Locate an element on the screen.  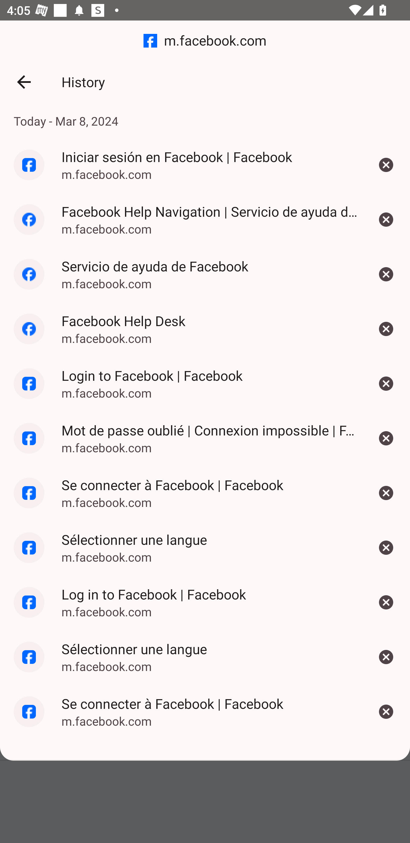
Iniciar sesión en Facebook | Facebook Remove is located at coordinates (386, 165).